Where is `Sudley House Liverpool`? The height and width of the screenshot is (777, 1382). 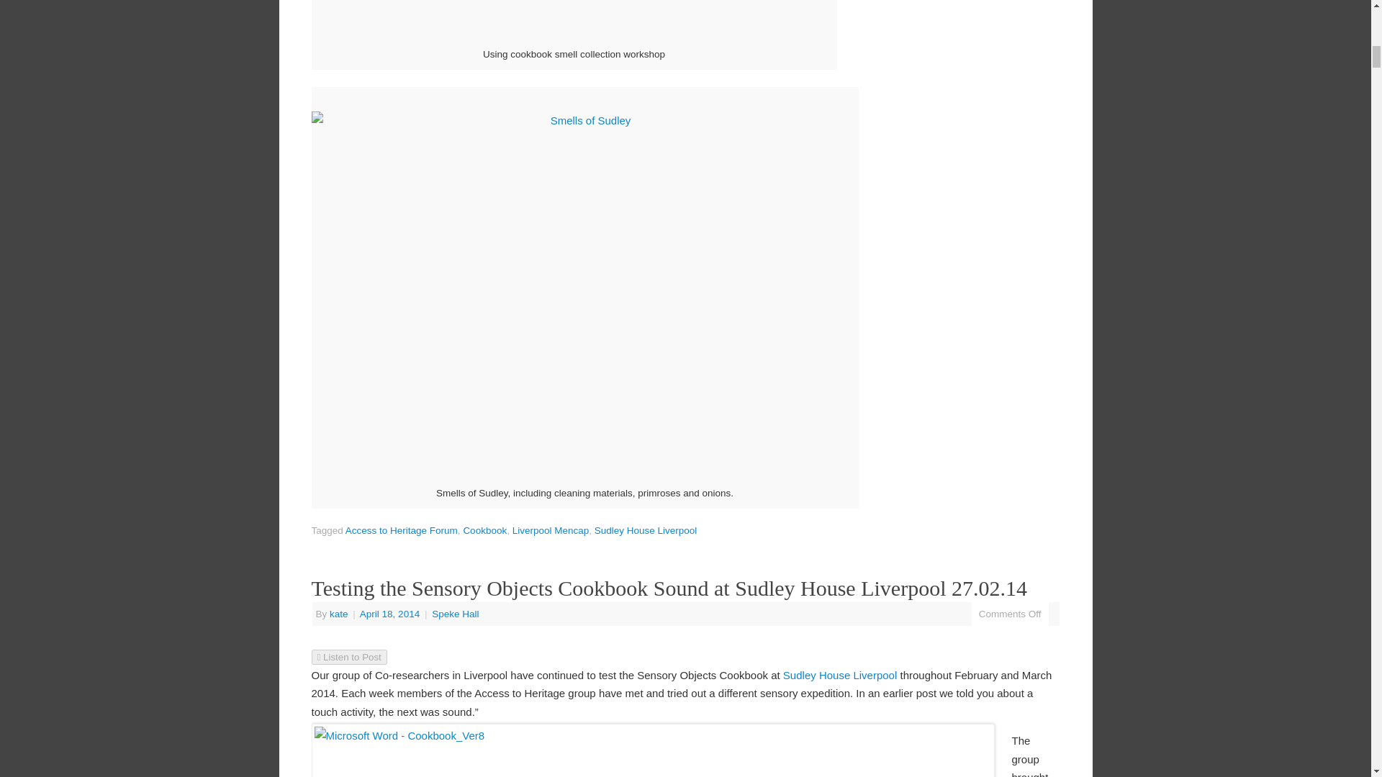 Sudley House Liverpool is located at coordinates (840, 675).